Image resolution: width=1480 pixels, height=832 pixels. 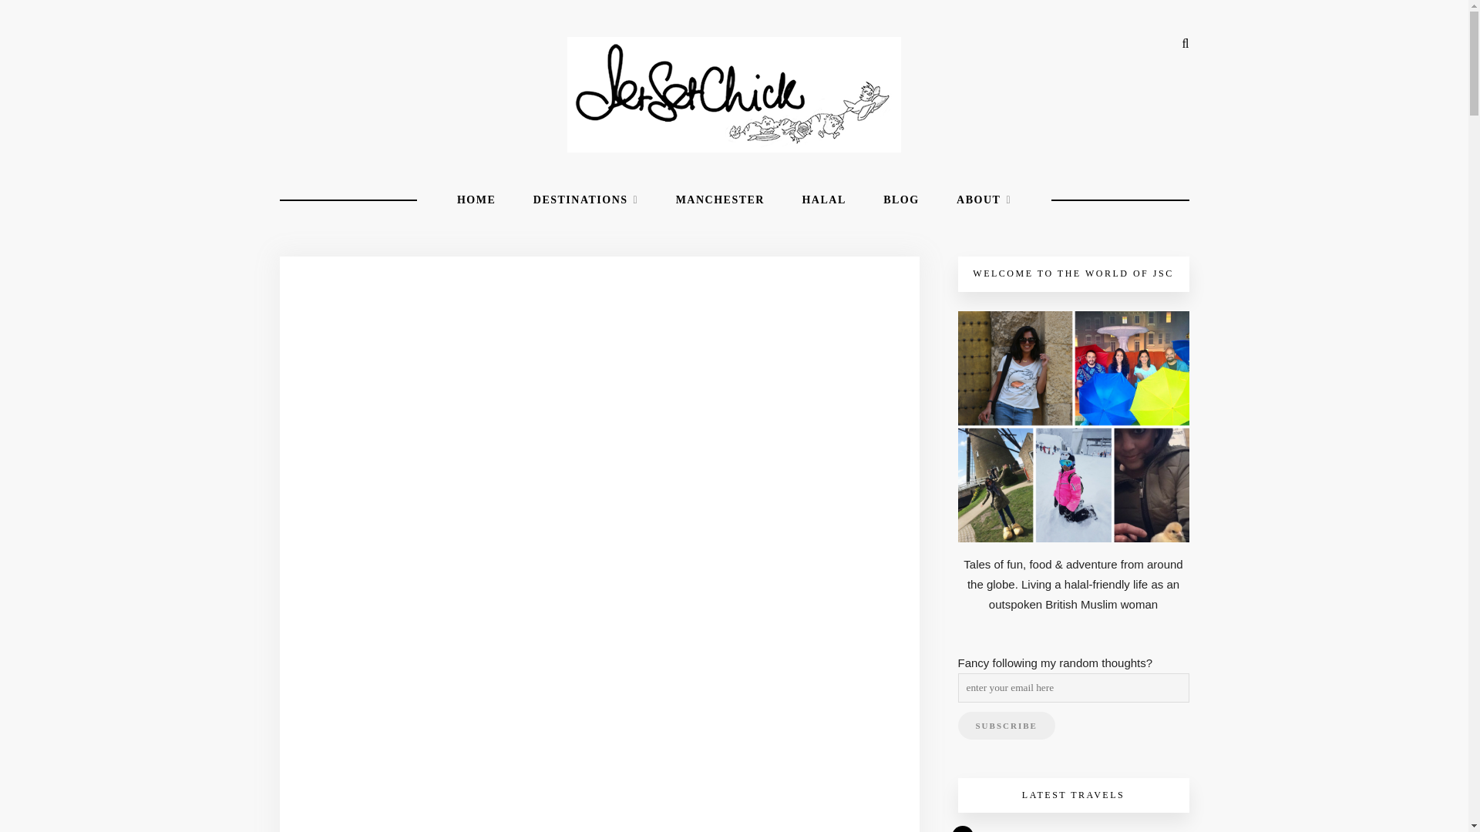 I want to click on DESTINATIONS, so click(x=585, y=200).